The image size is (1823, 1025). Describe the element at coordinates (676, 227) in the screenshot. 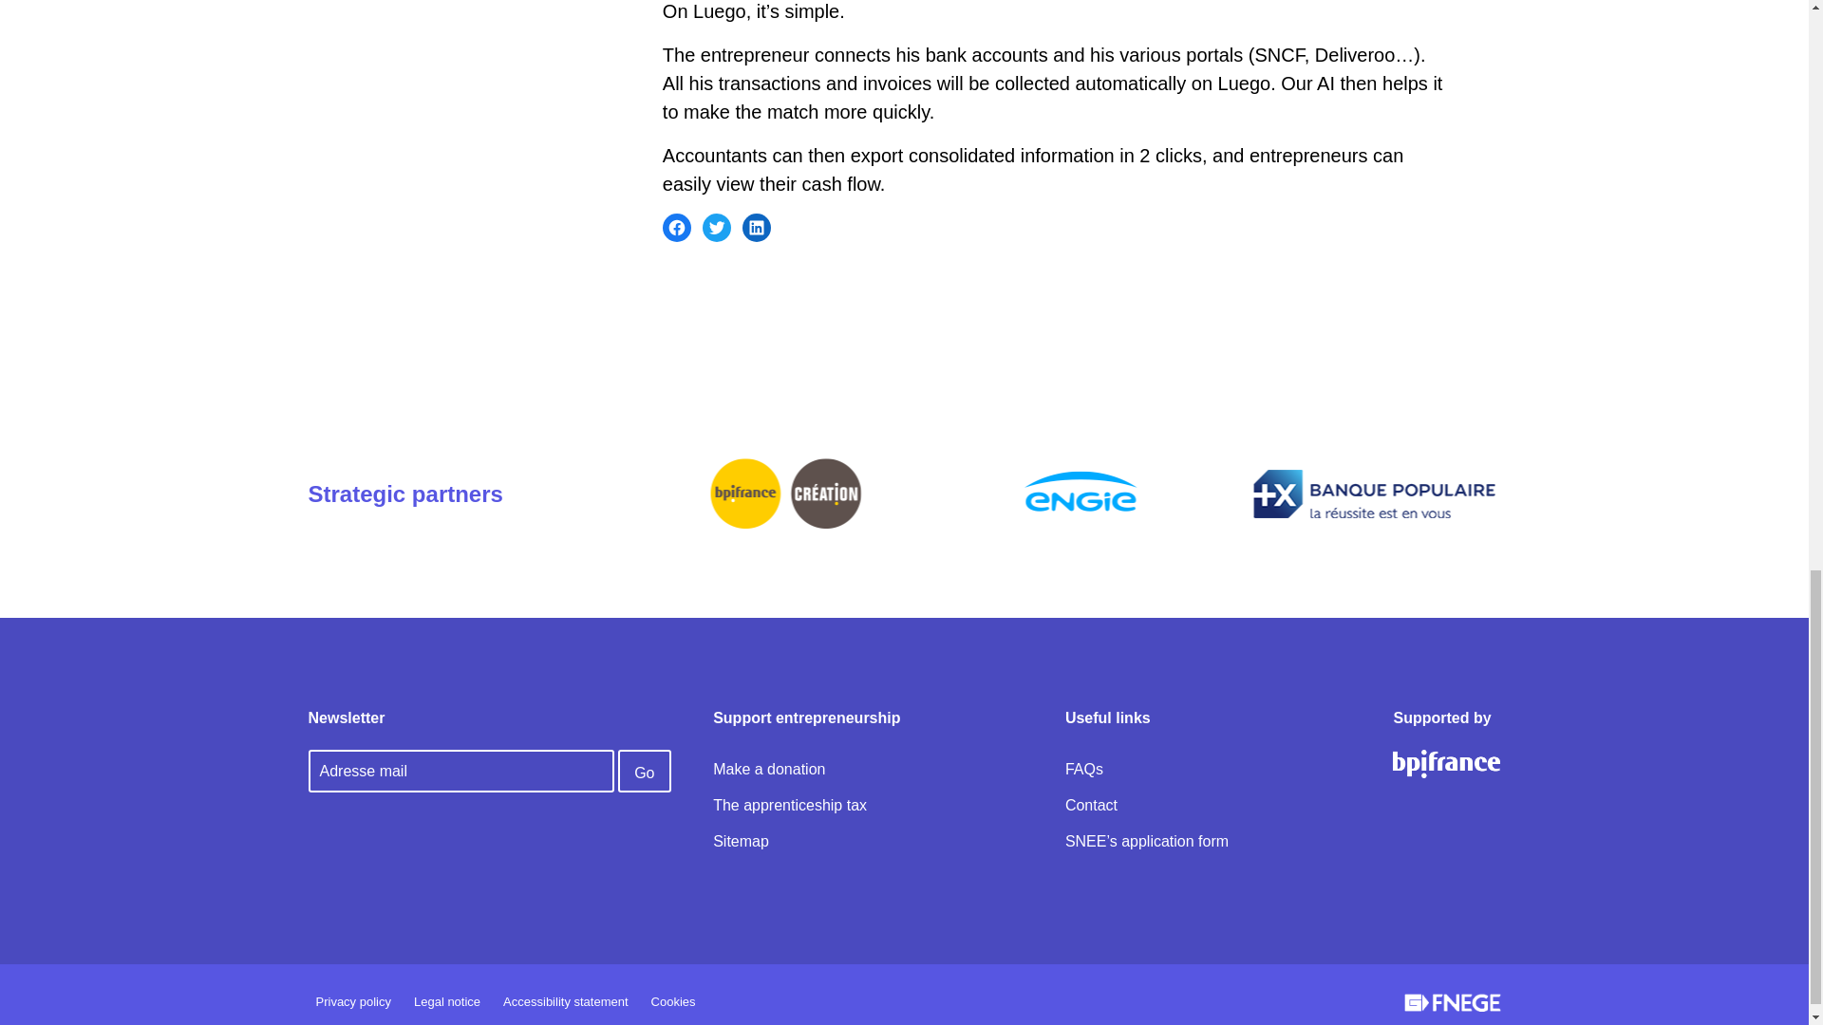

I see `Facebook` at that location.